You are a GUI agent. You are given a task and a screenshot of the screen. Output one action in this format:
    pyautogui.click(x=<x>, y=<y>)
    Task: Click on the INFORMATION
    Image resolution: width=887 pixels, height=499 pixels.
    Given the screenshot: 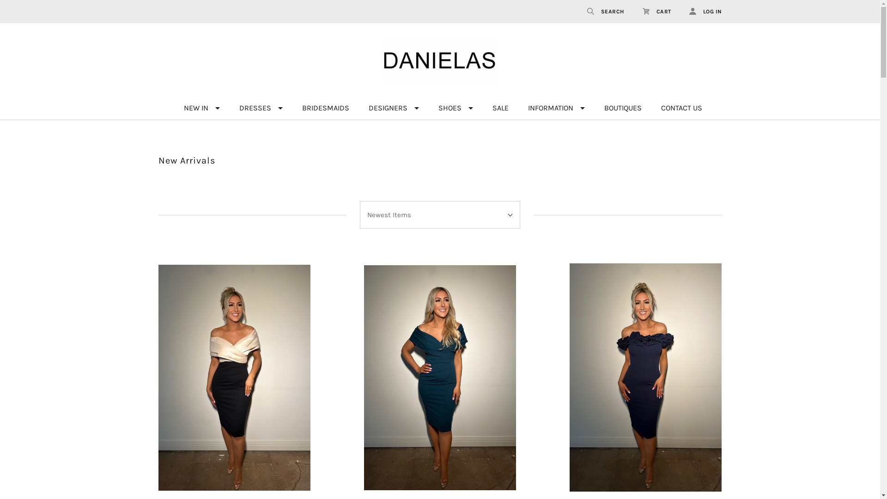 What is the action you would take?
    pyautogui.click(x=556, y=108)
    